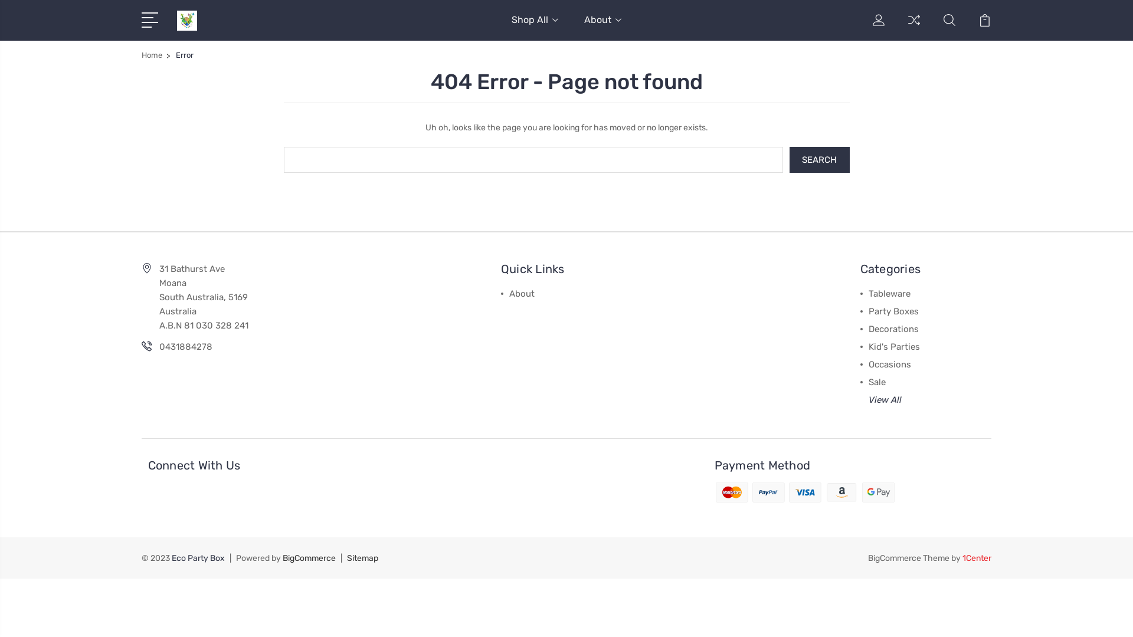  What do you see at coordinates (187, 21) in the screenshot?
I see `Eco Party Box` at bounding box center [187, 21].